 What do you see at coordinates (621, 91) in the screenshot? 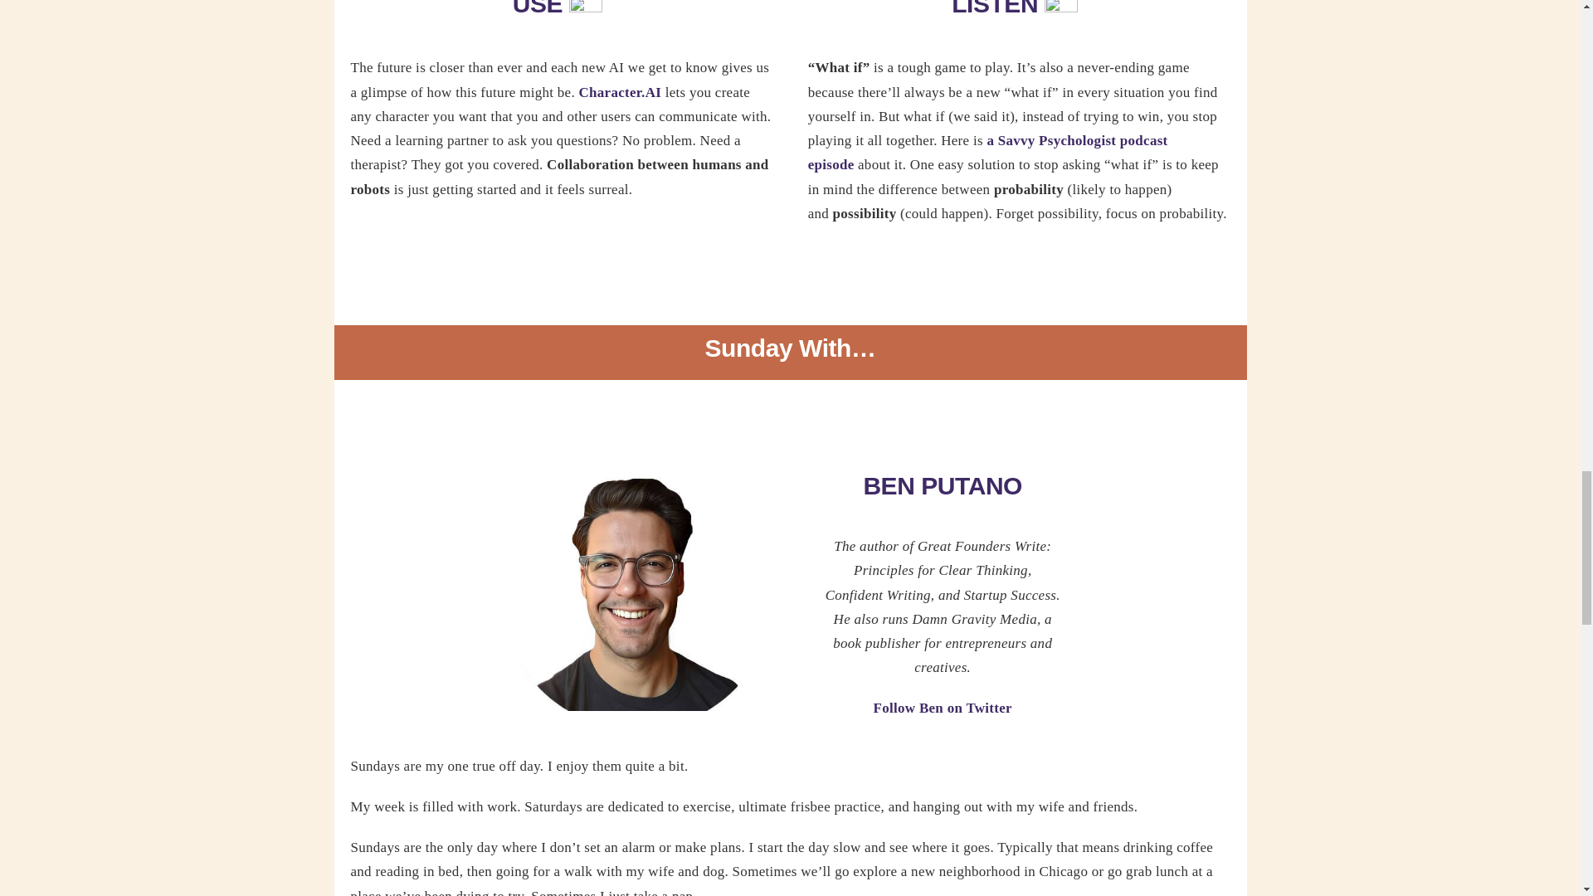
I see `Character.AI` at bounding box center [621, 91].